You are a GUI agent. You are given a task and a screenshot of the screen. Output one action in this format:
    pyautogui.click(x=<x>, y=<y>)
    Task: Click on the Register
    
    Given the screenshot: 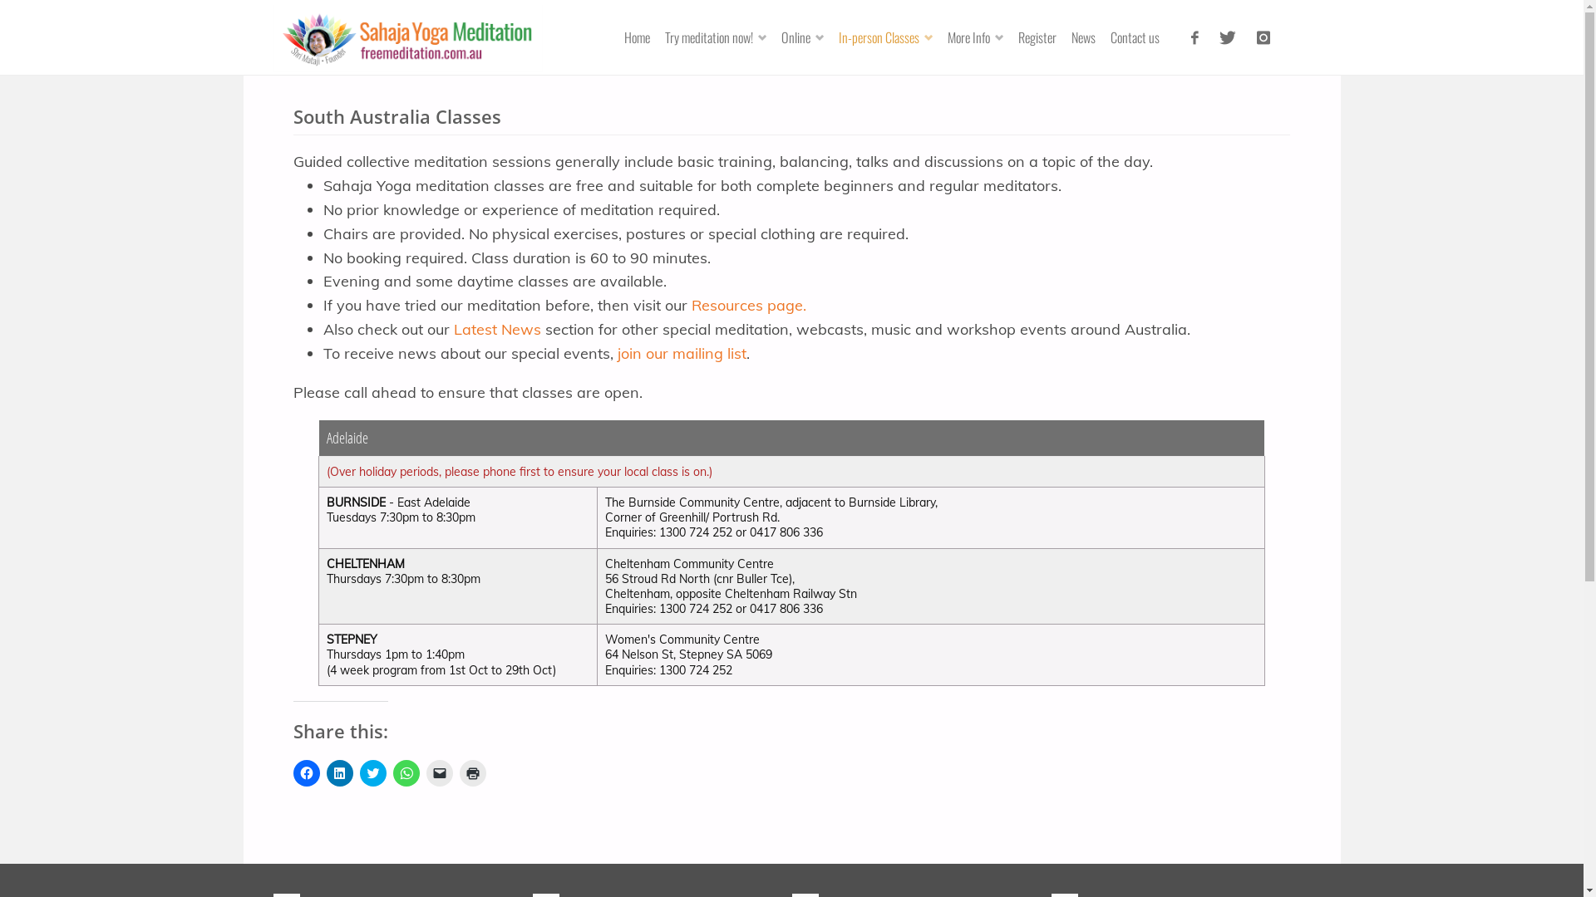 What is the action you would take?
    pyautogui.click(x=1044, y=37)
    